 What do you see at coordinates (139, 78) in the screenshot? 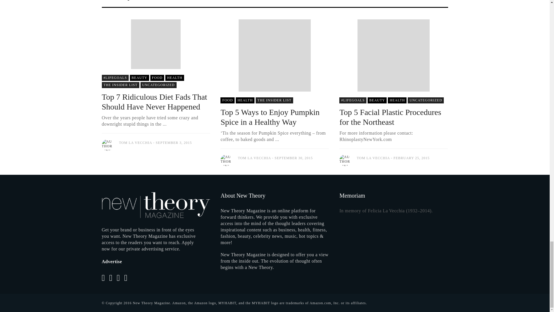
I see `View all posts in 3027` at bounding box center [139, 78].